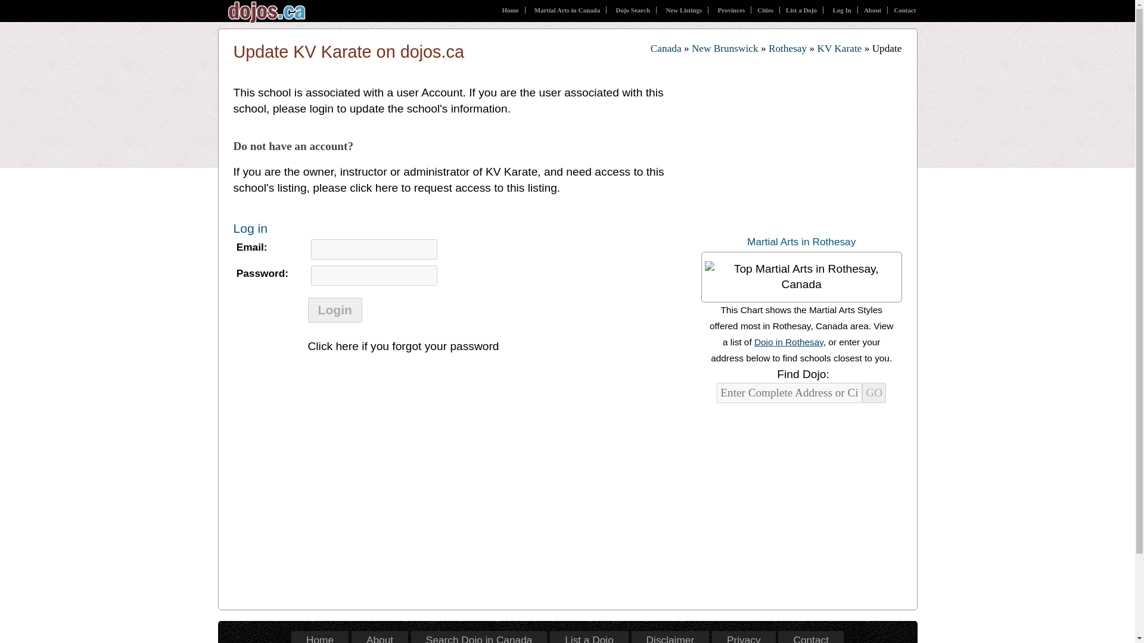 The height and width of the screenshot is (643, 1144). I want to click on Search Dojo in Canada, so click(633, 10).